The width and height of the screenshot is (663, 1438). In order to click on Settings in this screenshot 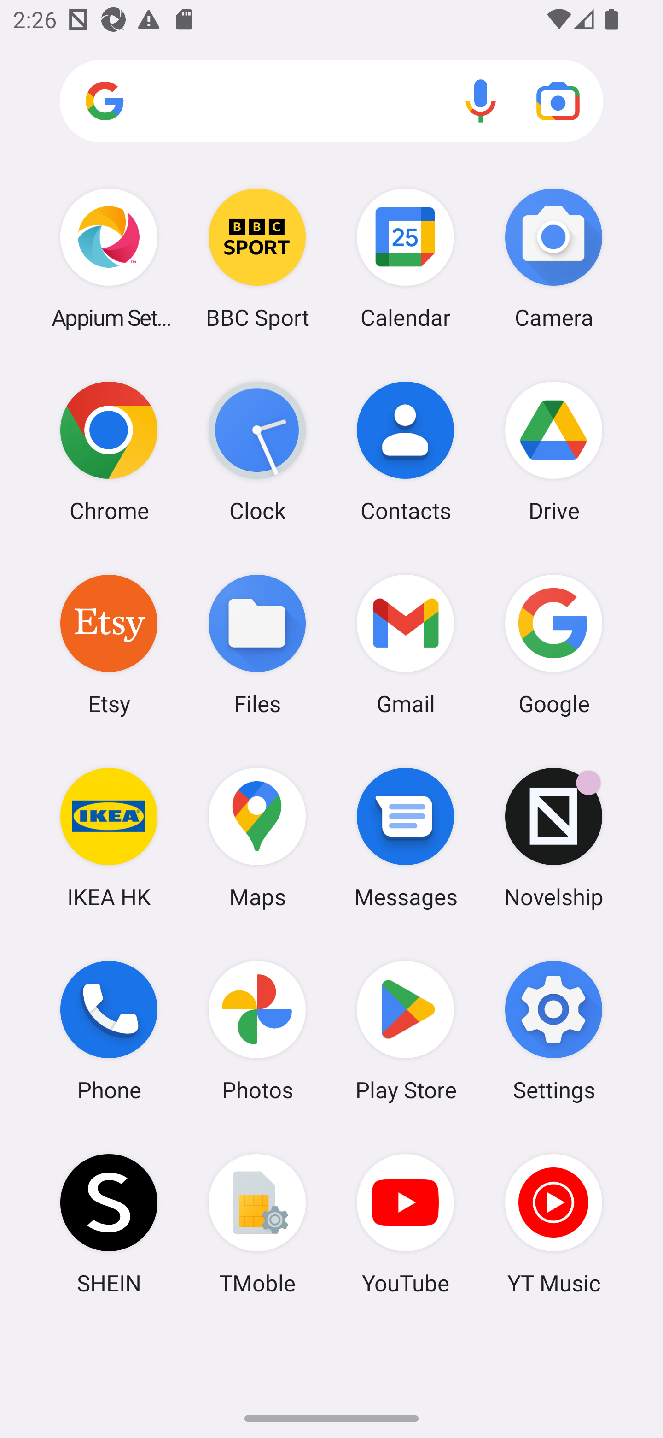, I will do `click(553, 1031)`.